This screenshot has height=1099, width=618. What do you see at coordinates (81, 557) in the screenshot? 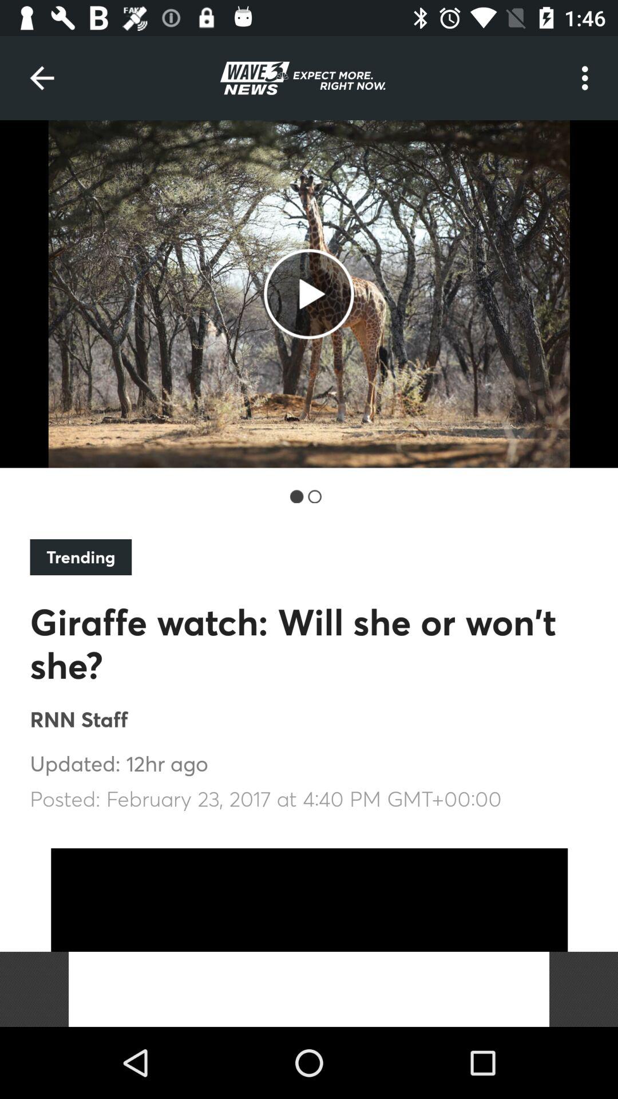
I see `swipe until trending icon` at bounding box center [81, 557].